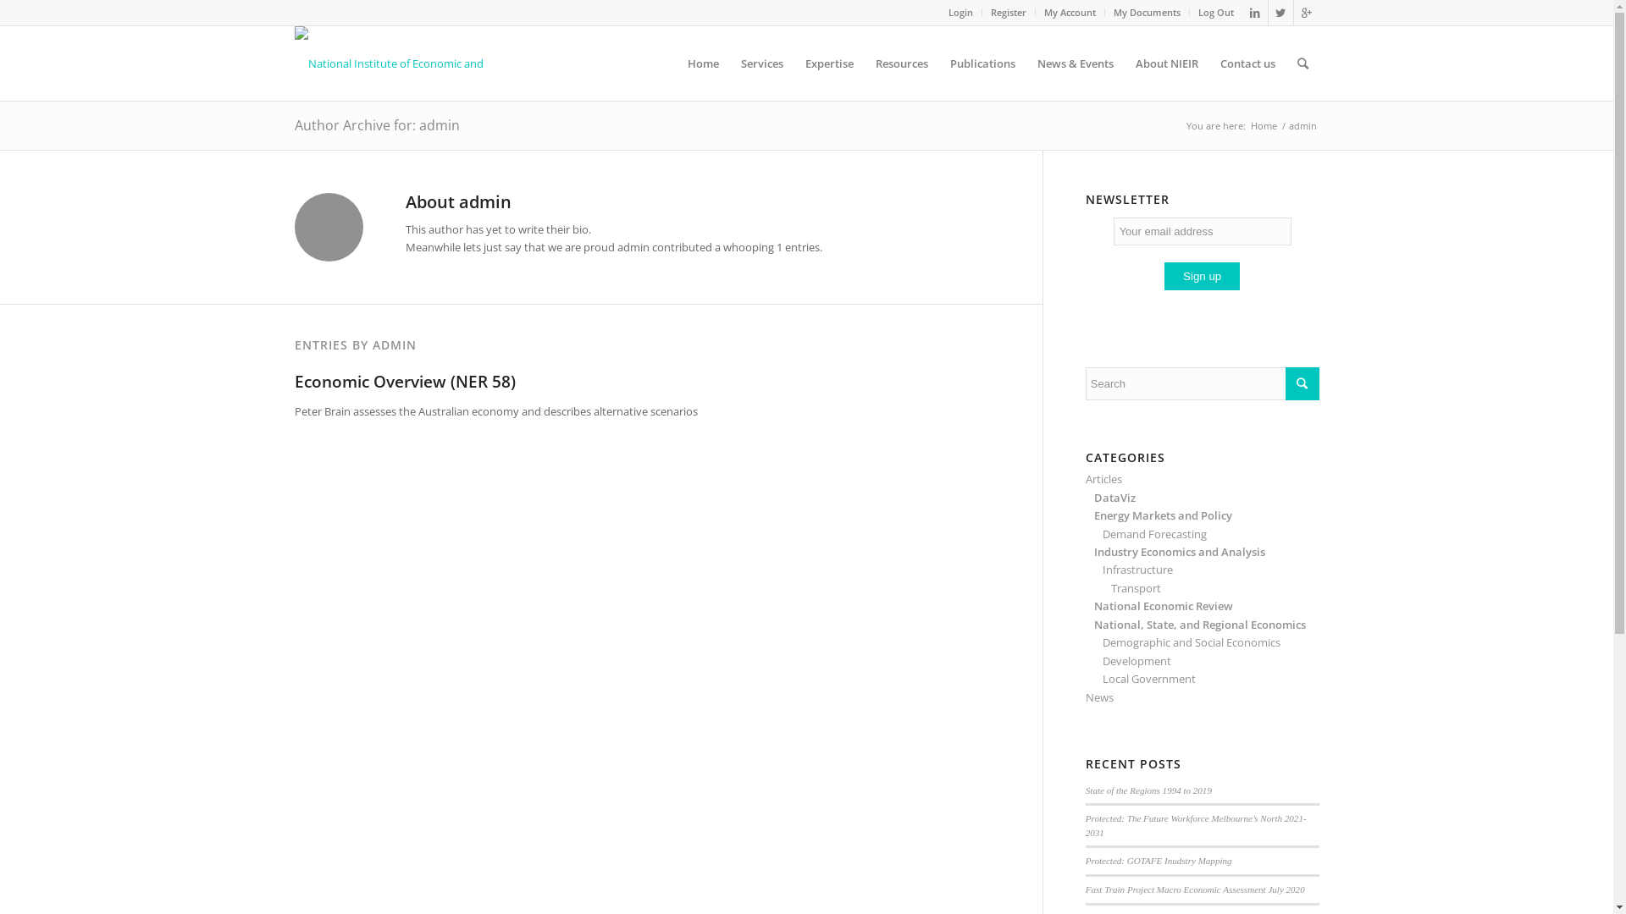  What do you see at coordinates (1009, 12) in the screenshot?
I see `Register` at bounding box center [1009, 12].